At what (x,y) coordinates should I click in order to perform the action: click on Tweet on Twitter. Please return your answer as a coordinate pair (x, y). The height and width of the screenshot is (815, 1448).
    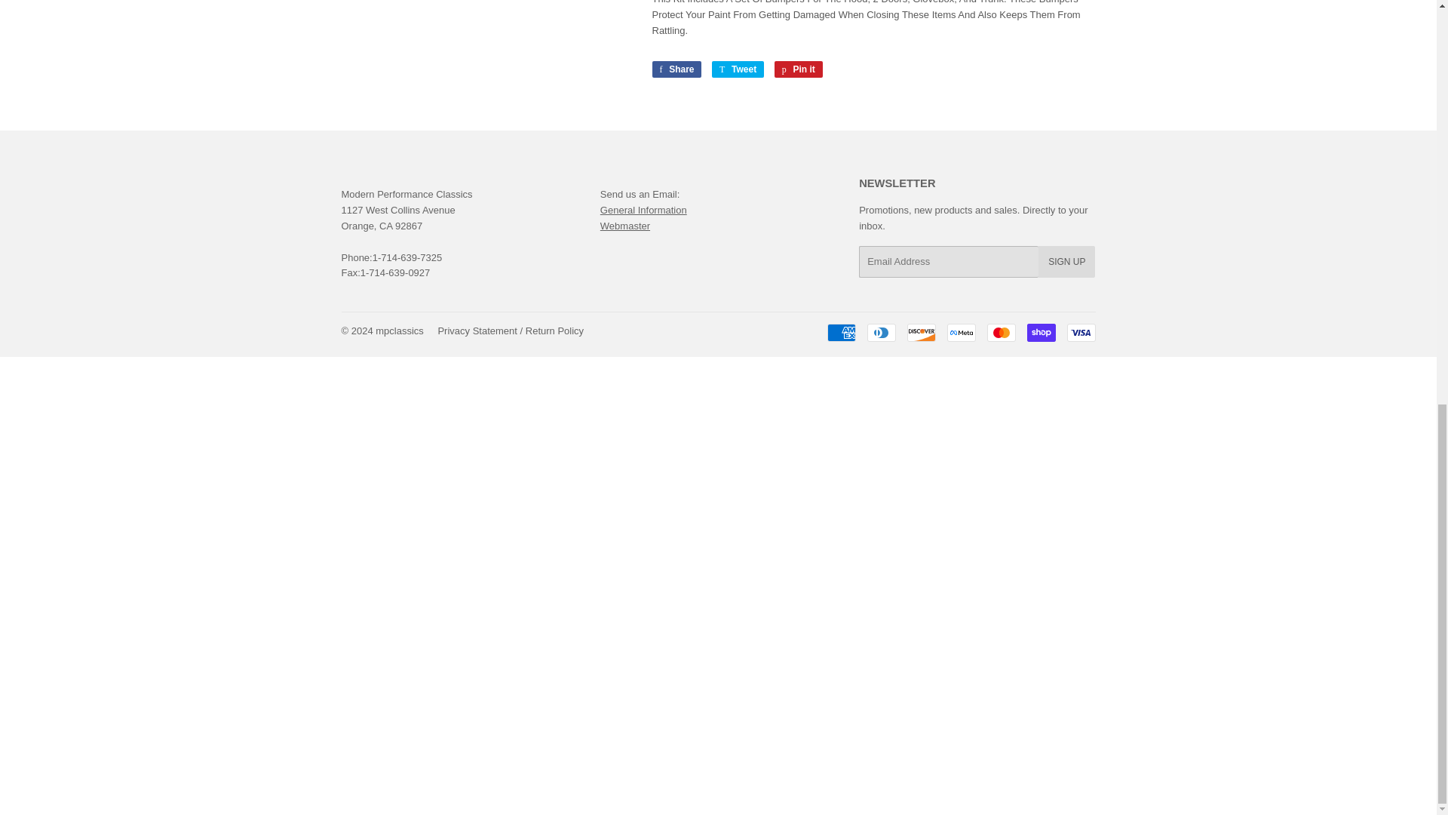
    Looking at the image, I should click on (738, 69).